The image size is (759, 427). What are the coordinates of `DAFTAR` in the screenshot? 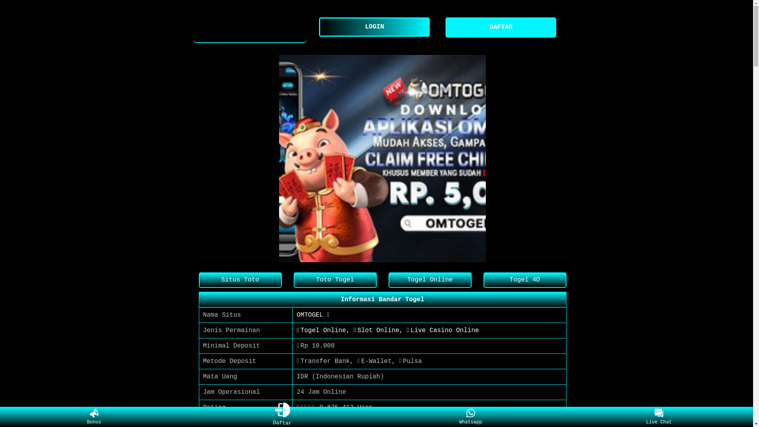 It's located at (503, 28).